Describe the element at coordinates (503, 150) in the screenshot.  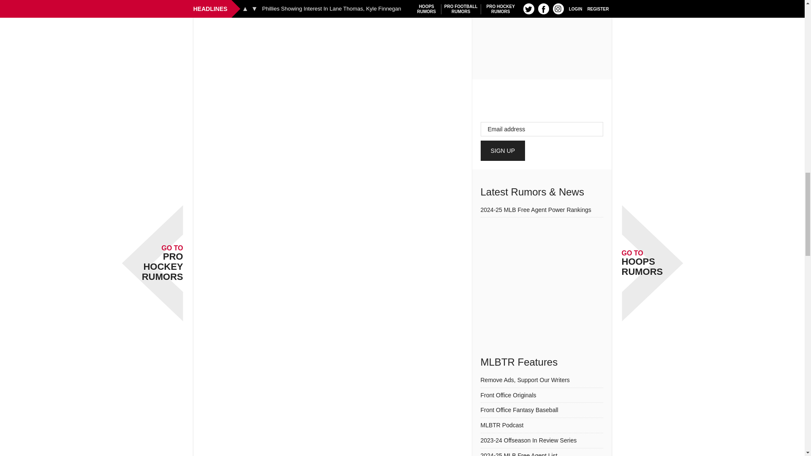
I see `Sign Up` at that location.